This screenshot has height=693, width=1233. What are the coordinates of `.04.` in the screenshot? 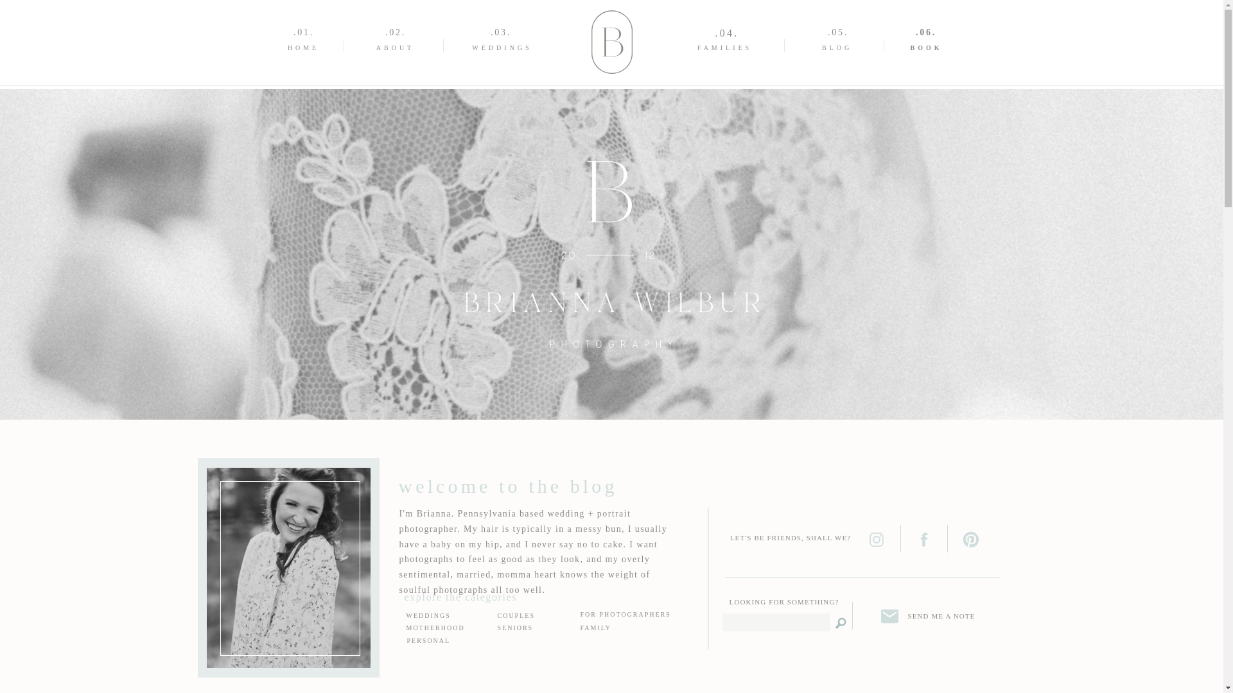 It's located at (726, 32).